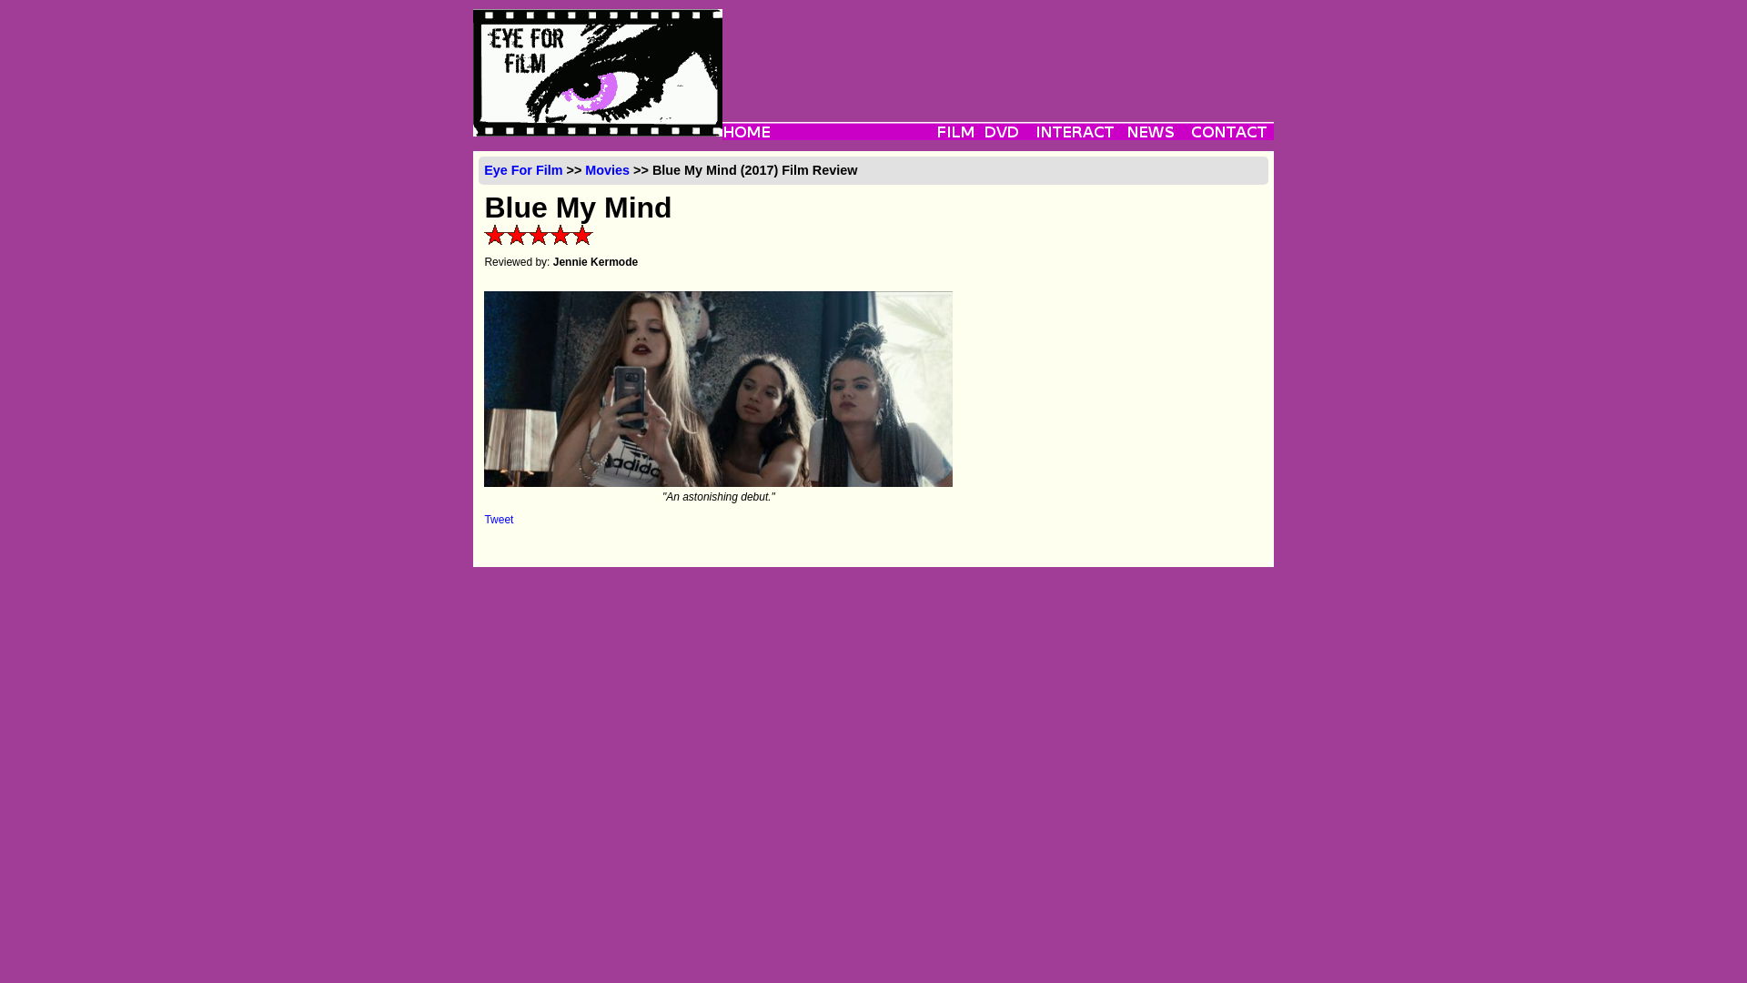 This screenshot has height=983, width=1747. Describe the element at coordinates (607, 170) in the screenshot. I see `Movies` at that location.